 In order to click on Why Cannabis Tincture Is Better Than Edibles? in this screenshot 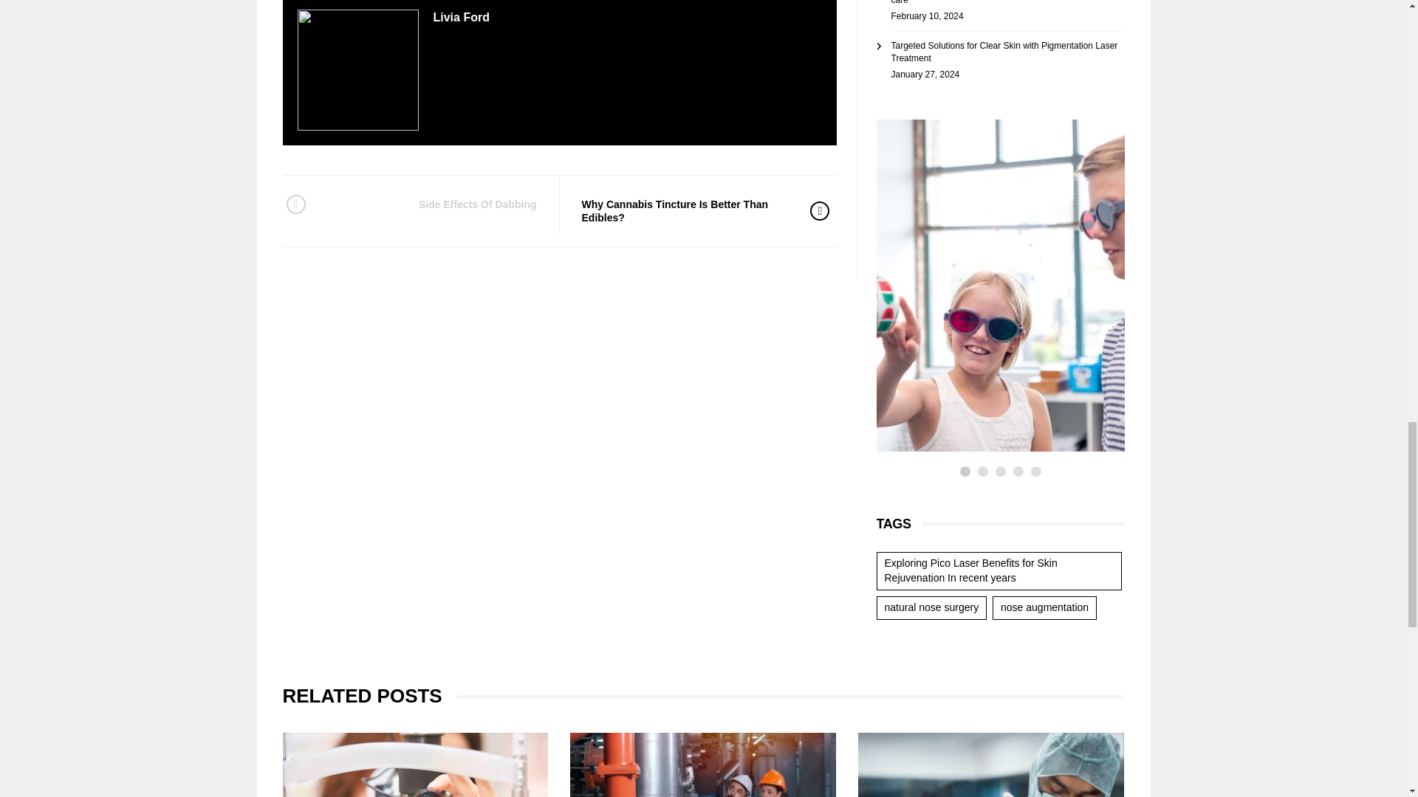, I will do `click(685, 210)`.